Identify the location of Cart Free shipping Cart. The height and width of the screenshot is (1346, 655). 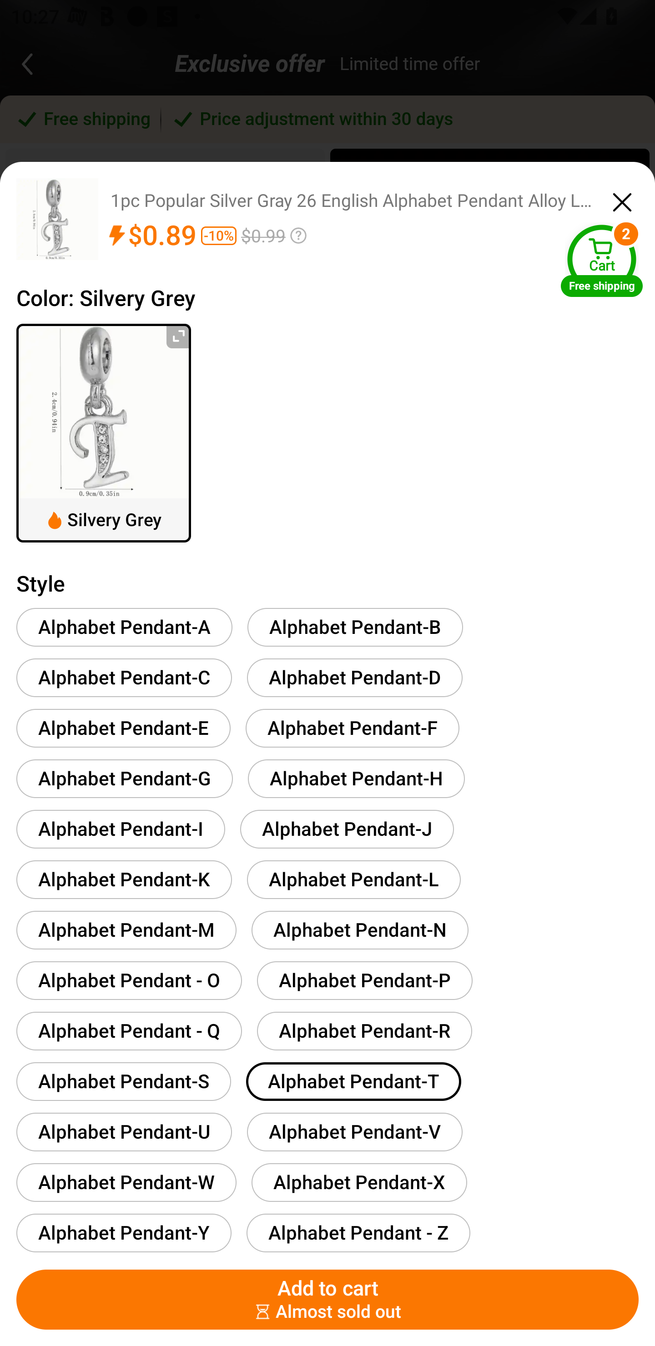
(602, 260).